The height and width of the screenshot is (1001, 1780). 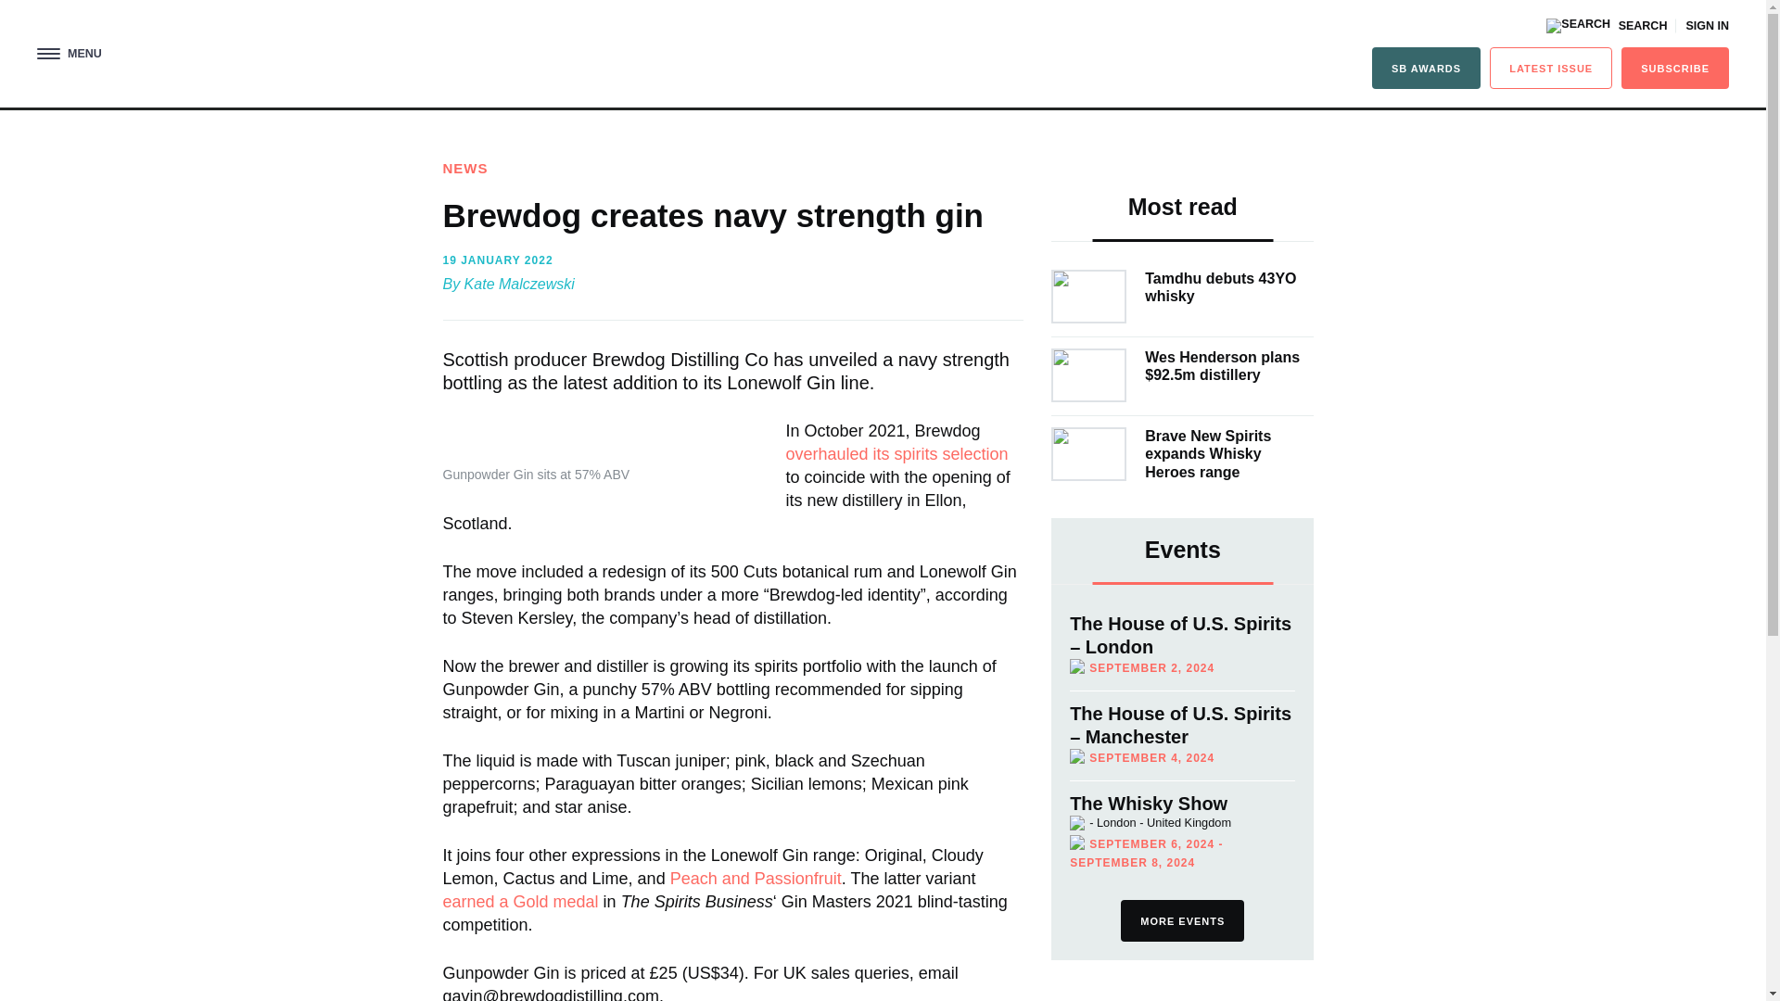 I want to click on LATEST ISSUE, so click(x=1551, y=68).